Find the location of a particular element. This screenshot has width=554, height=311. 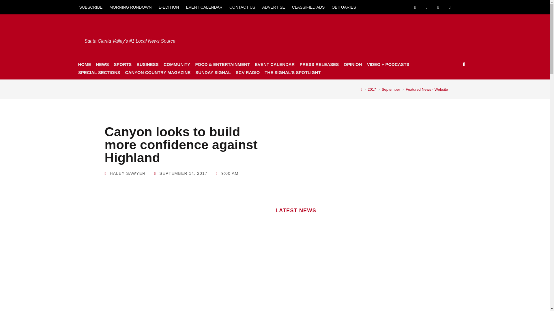

ADVERTISE is located at coordinates (274, 7).